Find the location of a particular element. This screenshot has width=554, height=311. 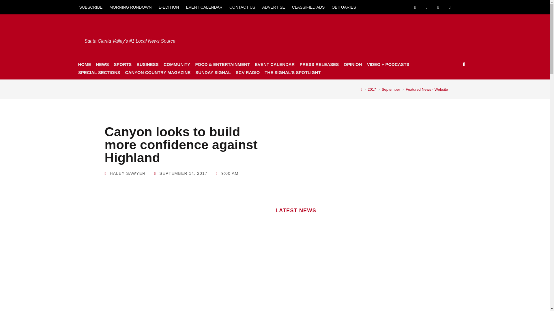

ADVERTISE is located at coordinates (274, 7).